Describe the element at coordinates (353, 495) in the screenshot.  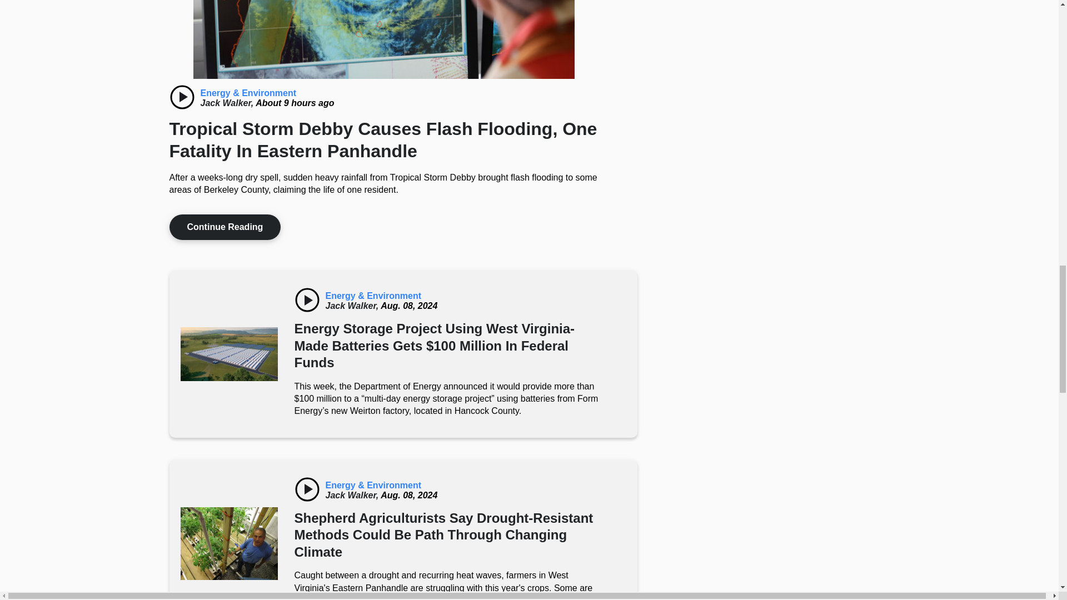
I see `Jack Walker` at that location.